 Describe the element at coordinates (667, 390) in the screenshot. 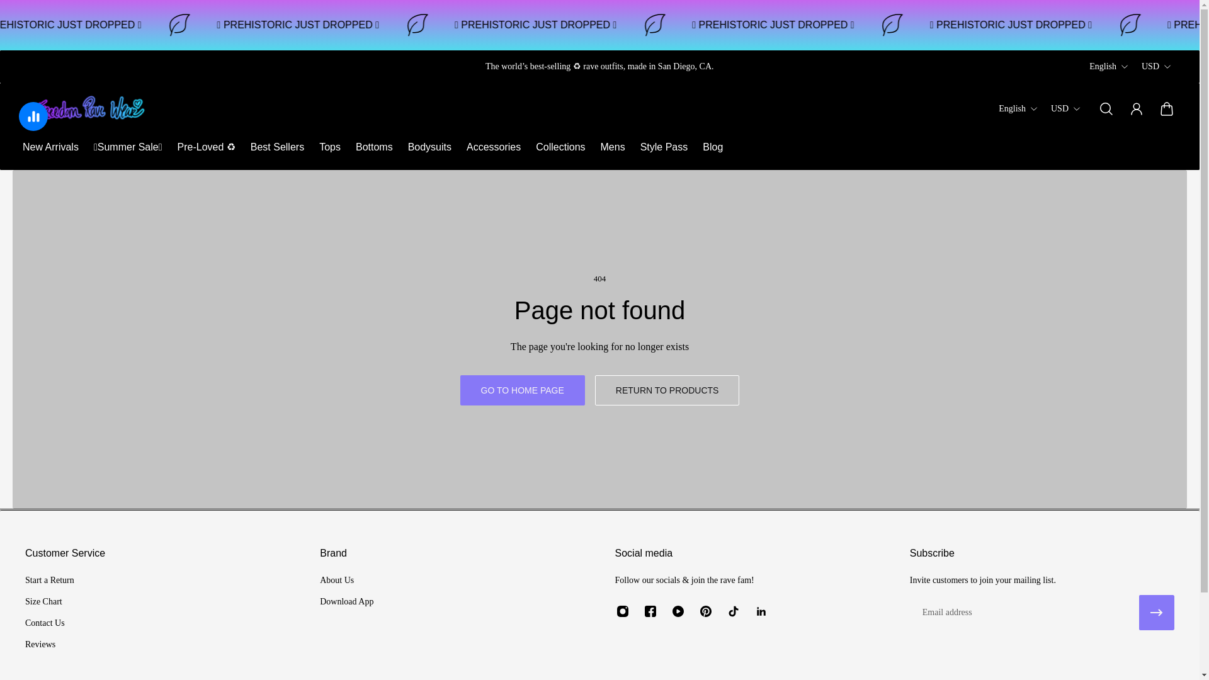

I see `RETURN TO PRODUCTS` at that location.